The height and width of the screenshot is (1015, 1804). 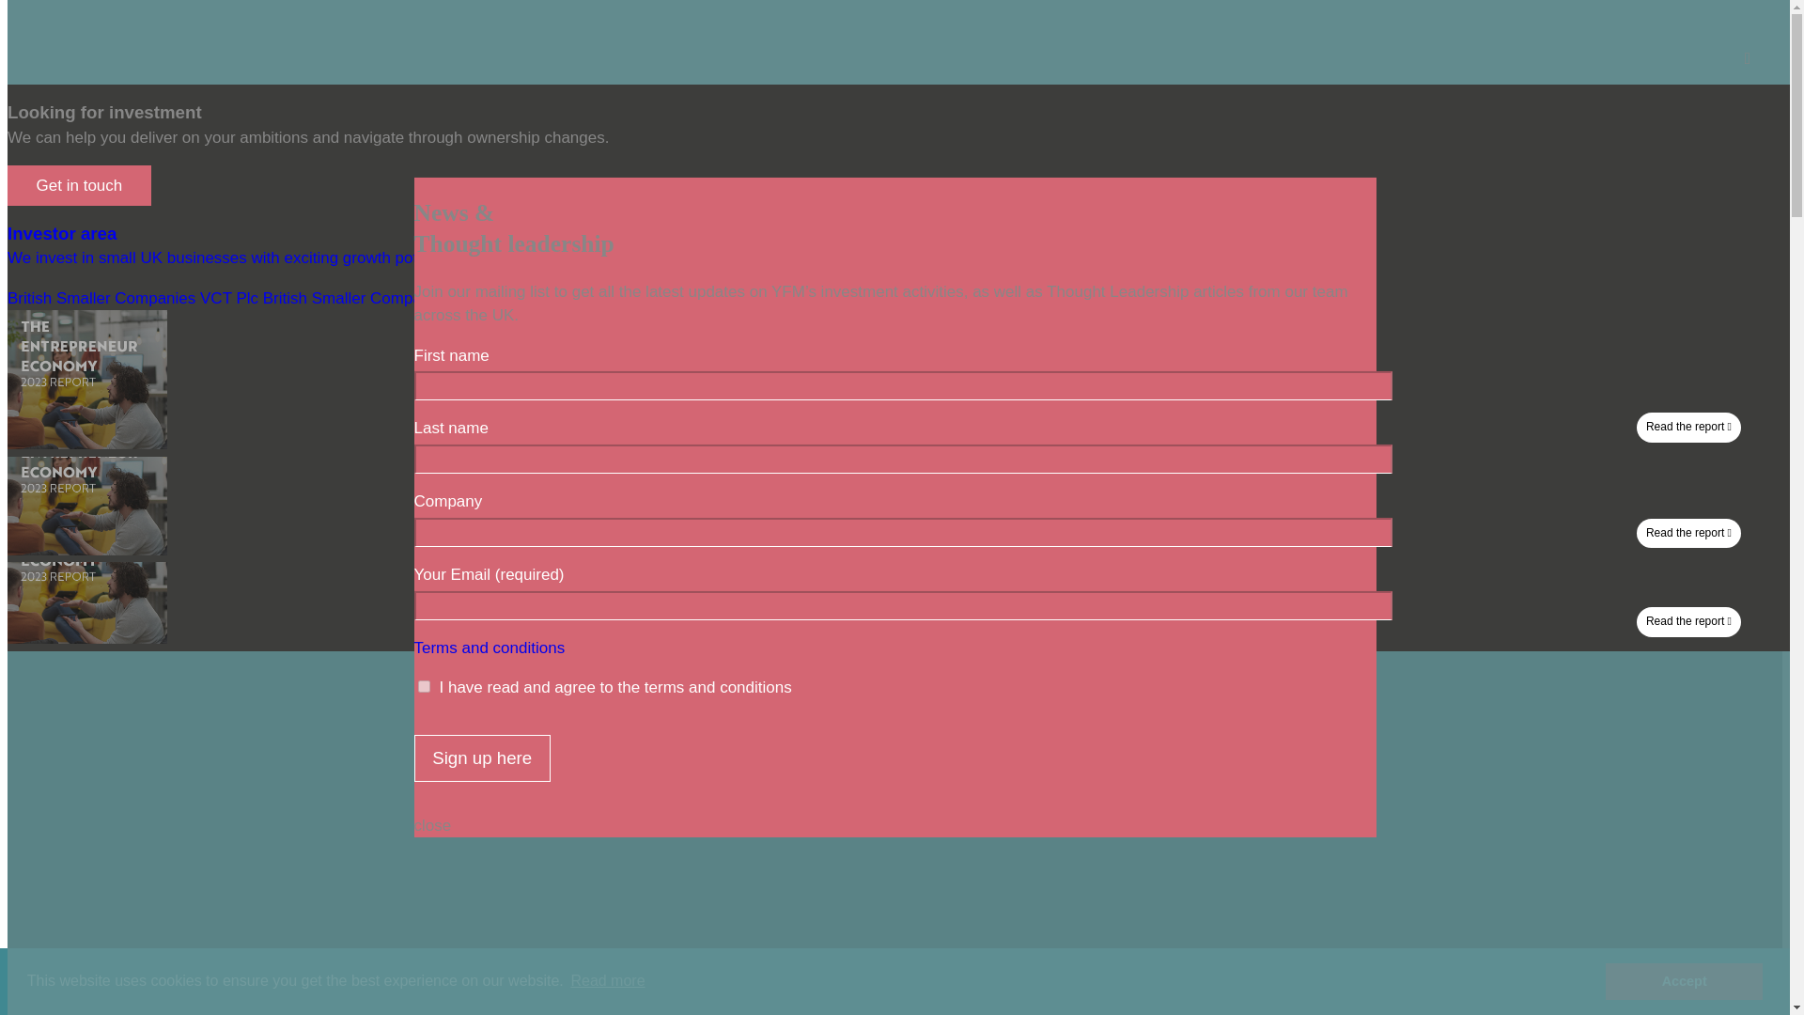 I want to click on Looking for investment?, so click(x=1176, y=104).